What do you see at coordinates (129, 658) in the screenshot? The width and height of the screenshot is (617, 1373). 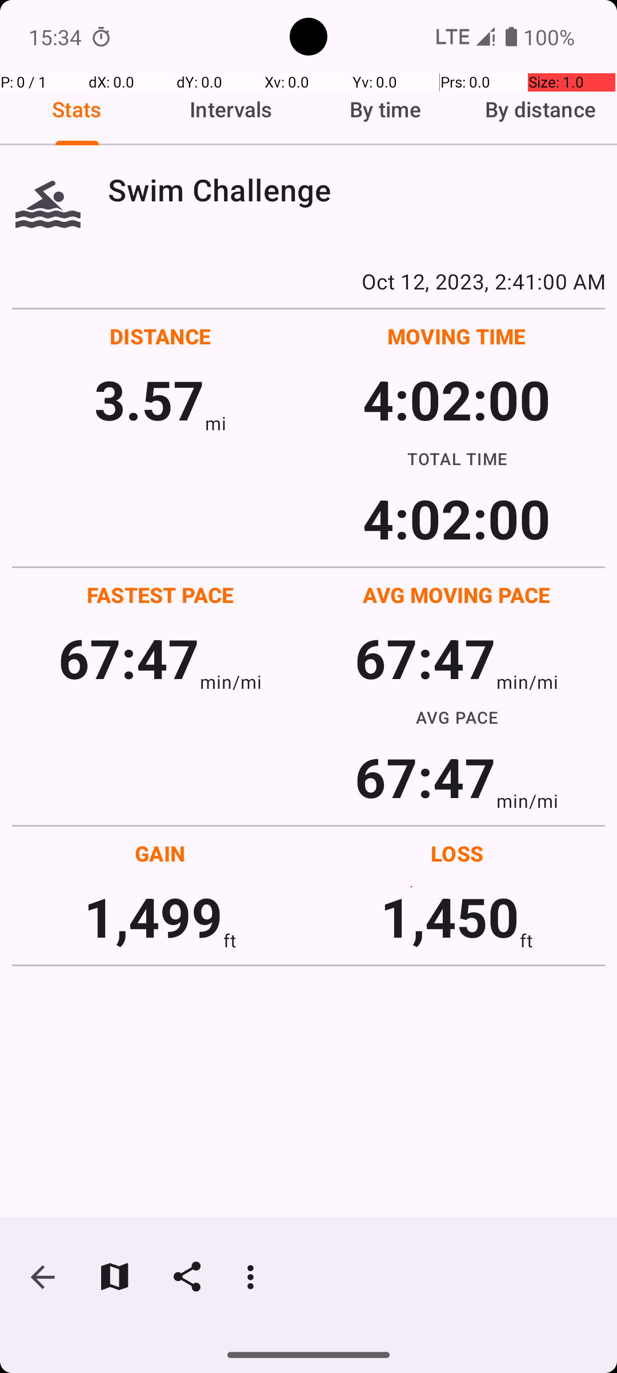 I see `67:47` at bounding box center [129, 658].